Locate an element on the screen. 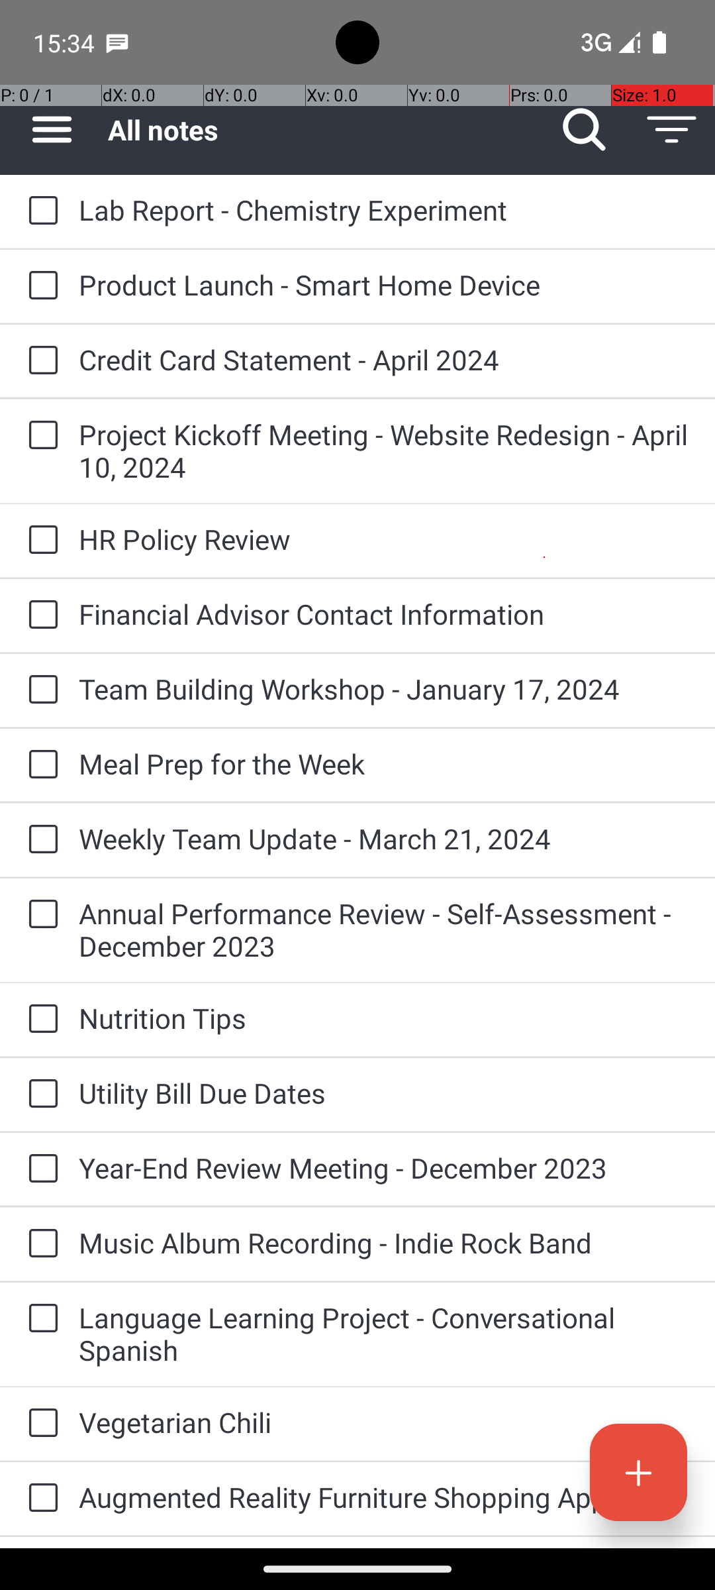 The image size is (715, 1590). to-do: Campus Event Calendar is located at coordinates (40, 1542).